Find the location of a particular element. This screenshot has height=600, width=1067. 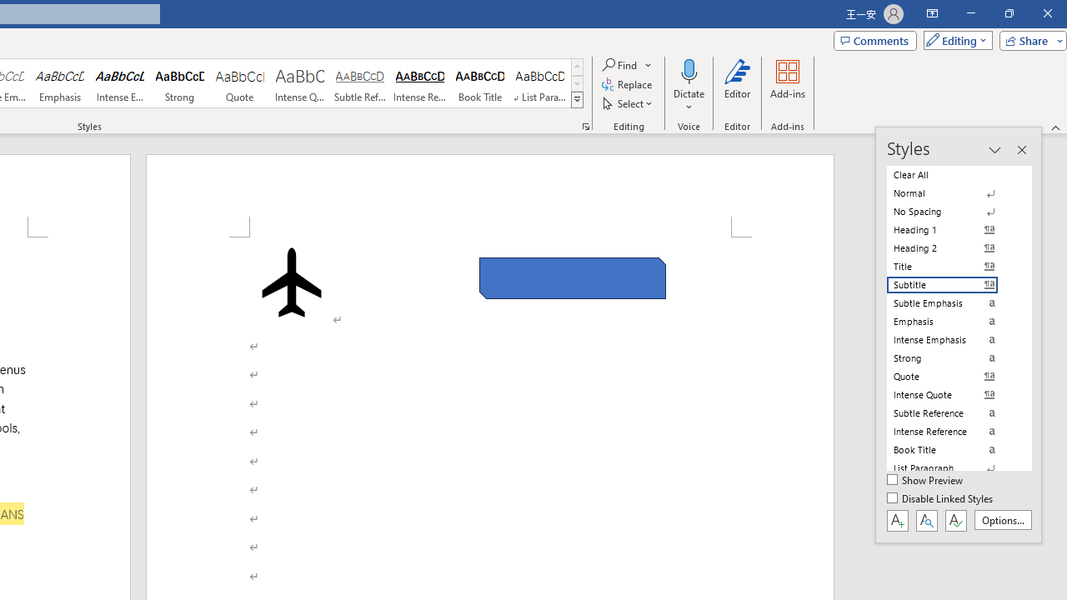

Intense Quote is located at coordinates (299, 83).